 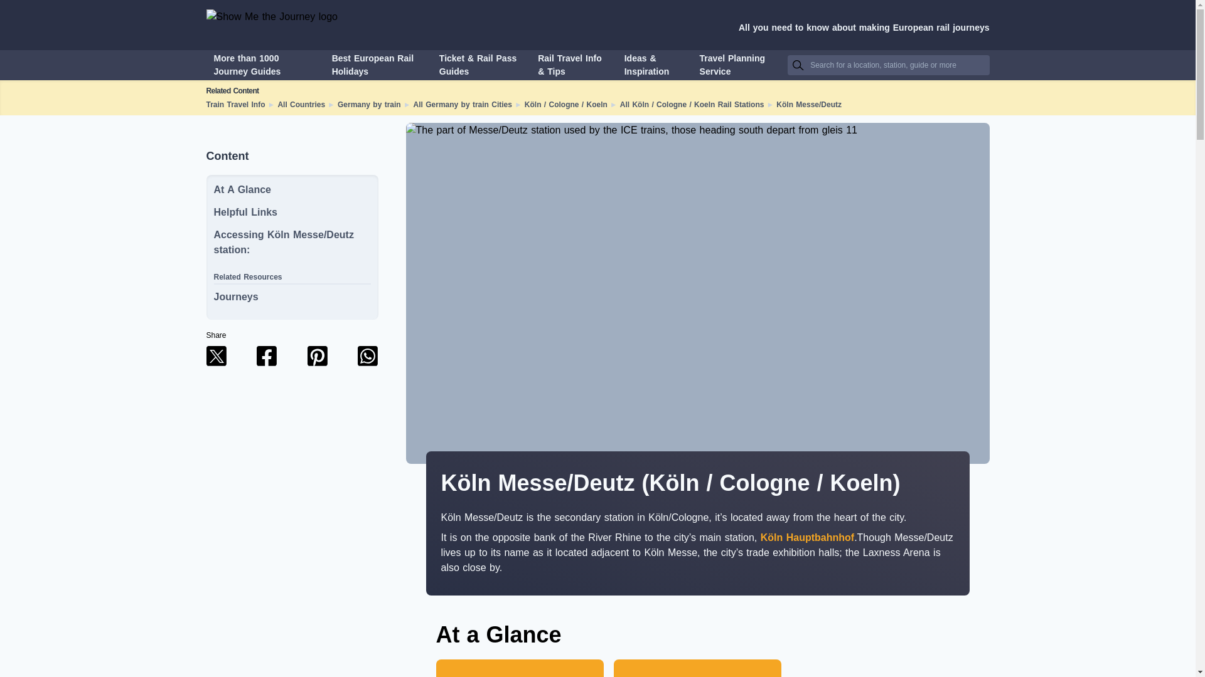 I want to click on Best European Rail Holidays, so click(x=377, y=65).